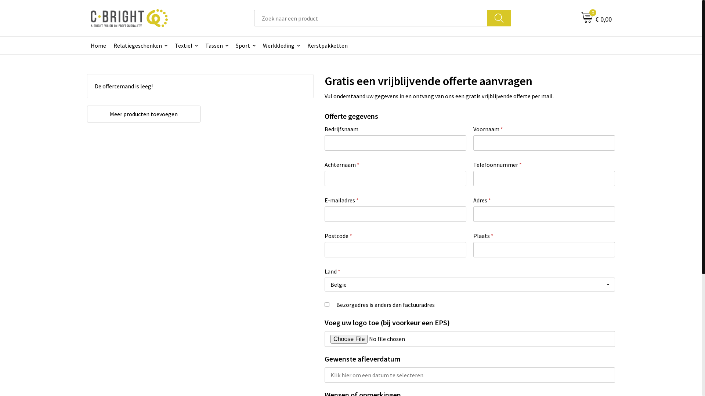 This screenshot has width=705, height=396. Describe the element at coordinates (246, 45) in the screenshot. I see `Sport` at that location.